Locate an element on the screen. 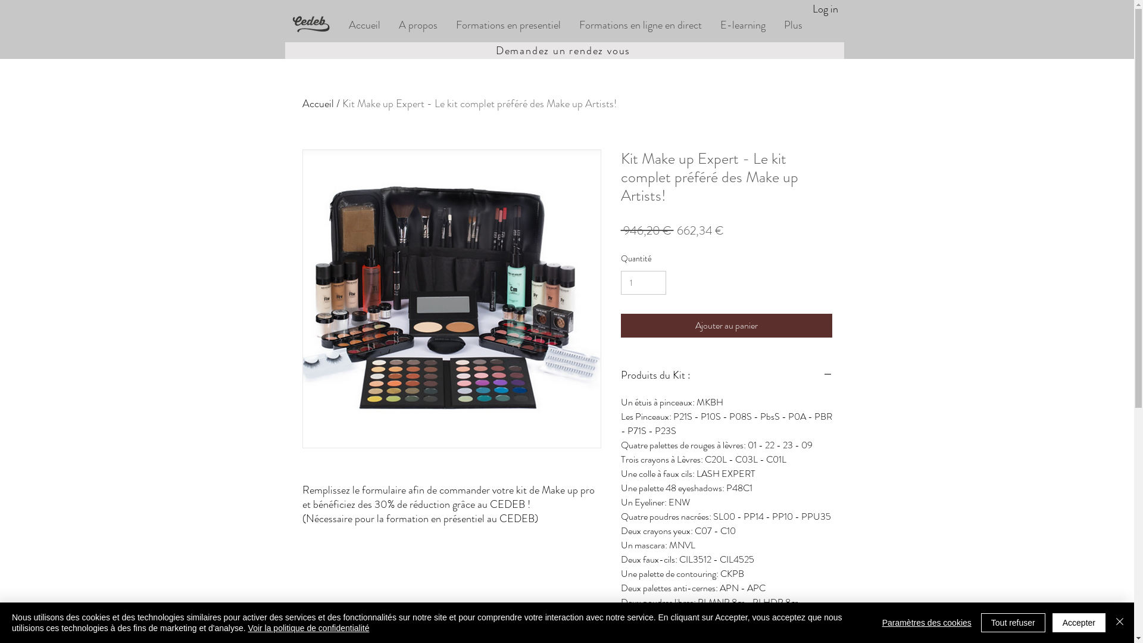 The width and height of the screenshot is (1143, 643). A propos is located at coordinates (418, 25).